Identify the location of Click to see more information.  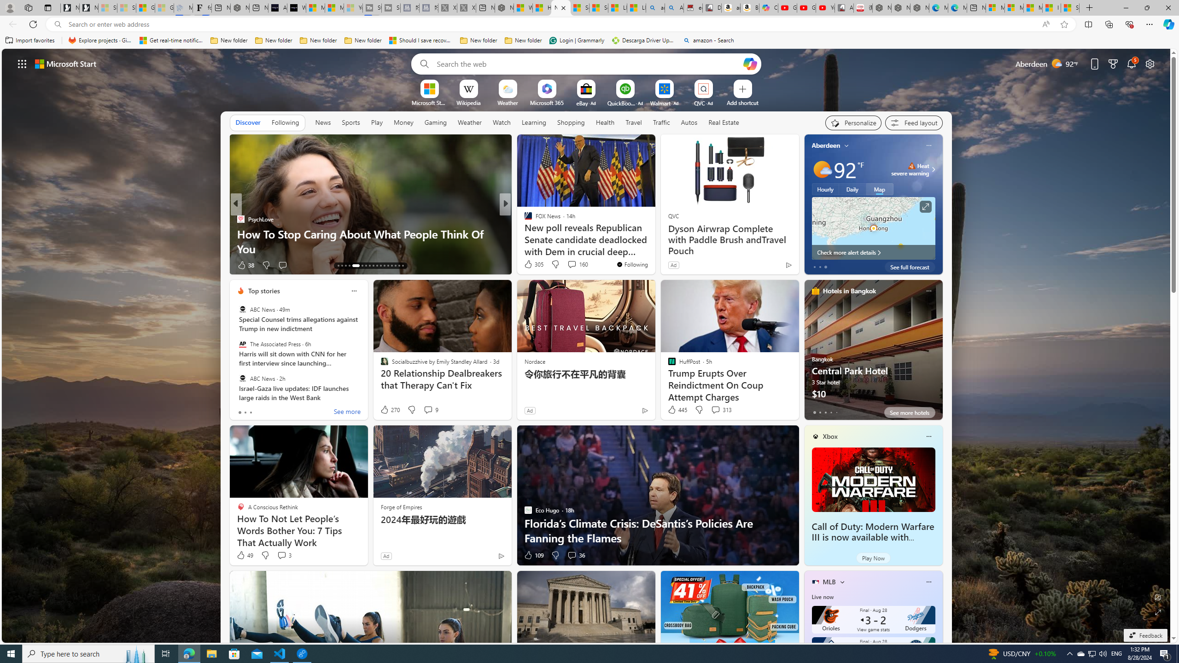
(925, 207).